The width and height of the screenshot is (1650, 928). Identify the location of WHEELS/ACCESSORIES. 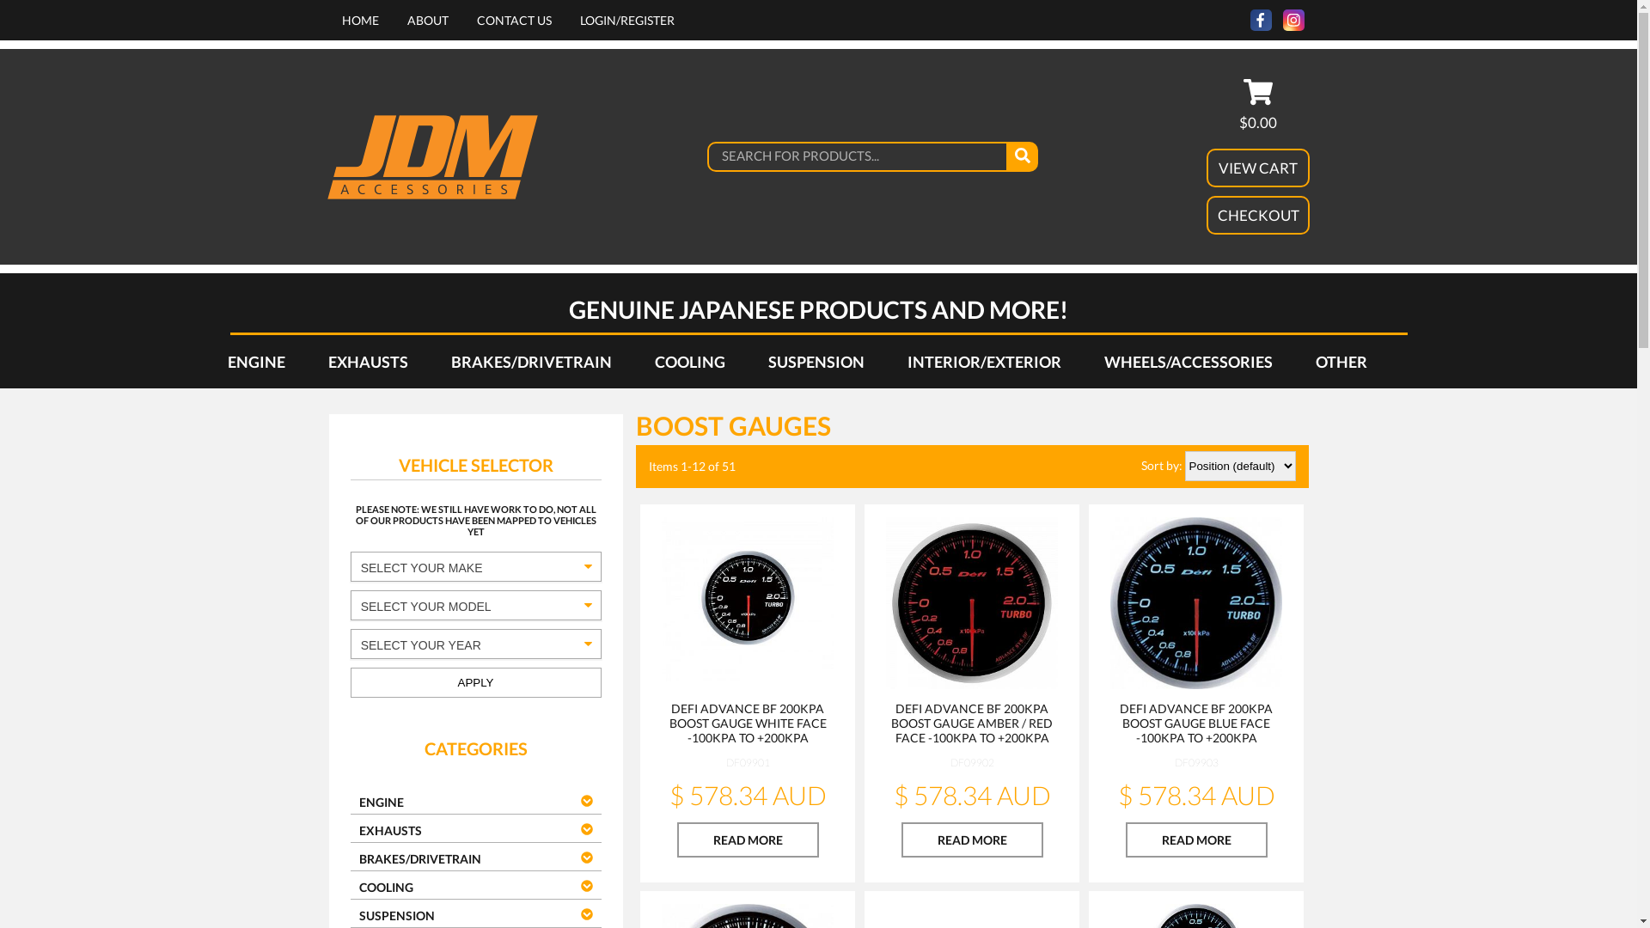
(1189, 362).